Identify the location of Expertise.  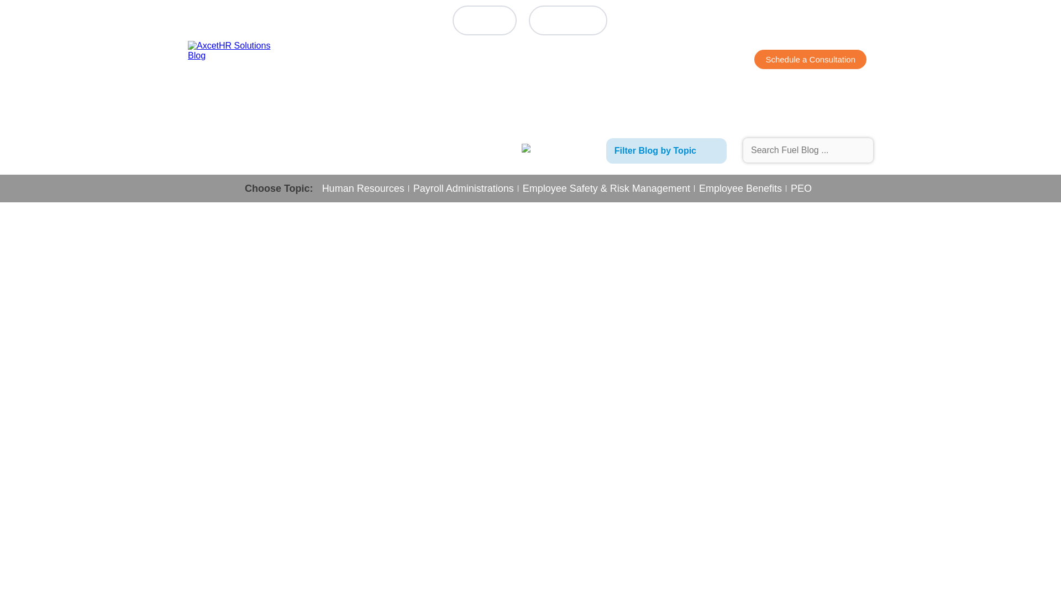
(643, 61).